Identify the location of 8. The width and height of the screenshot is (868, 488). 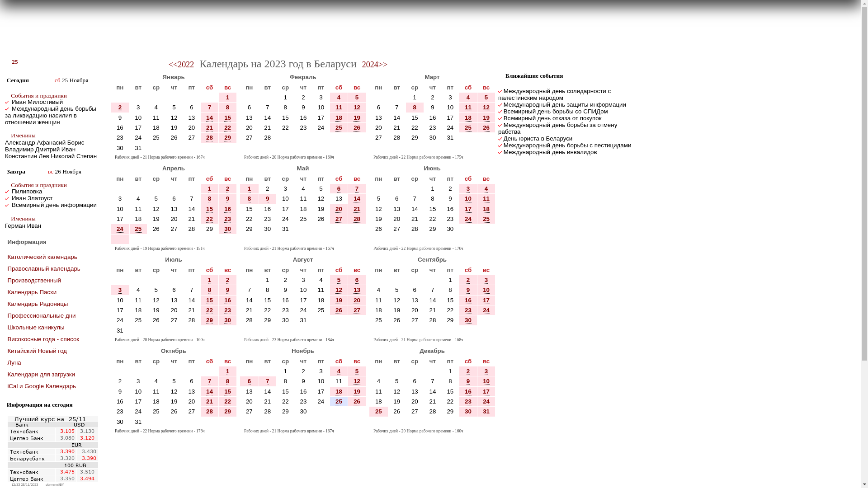
(250, 199).